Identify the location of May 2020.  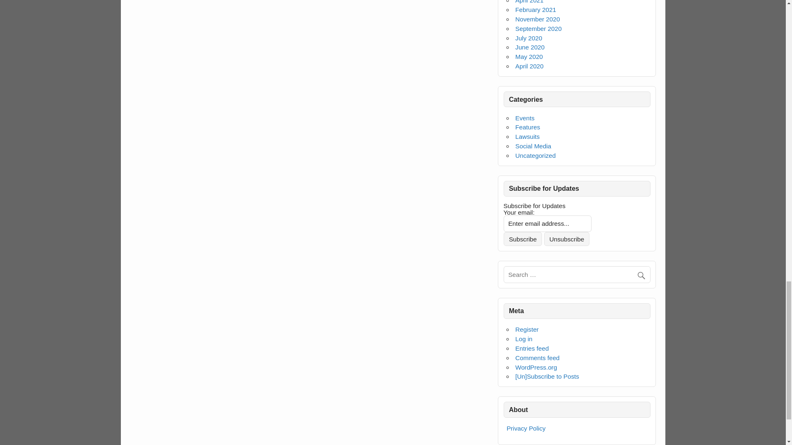
(529, 56).